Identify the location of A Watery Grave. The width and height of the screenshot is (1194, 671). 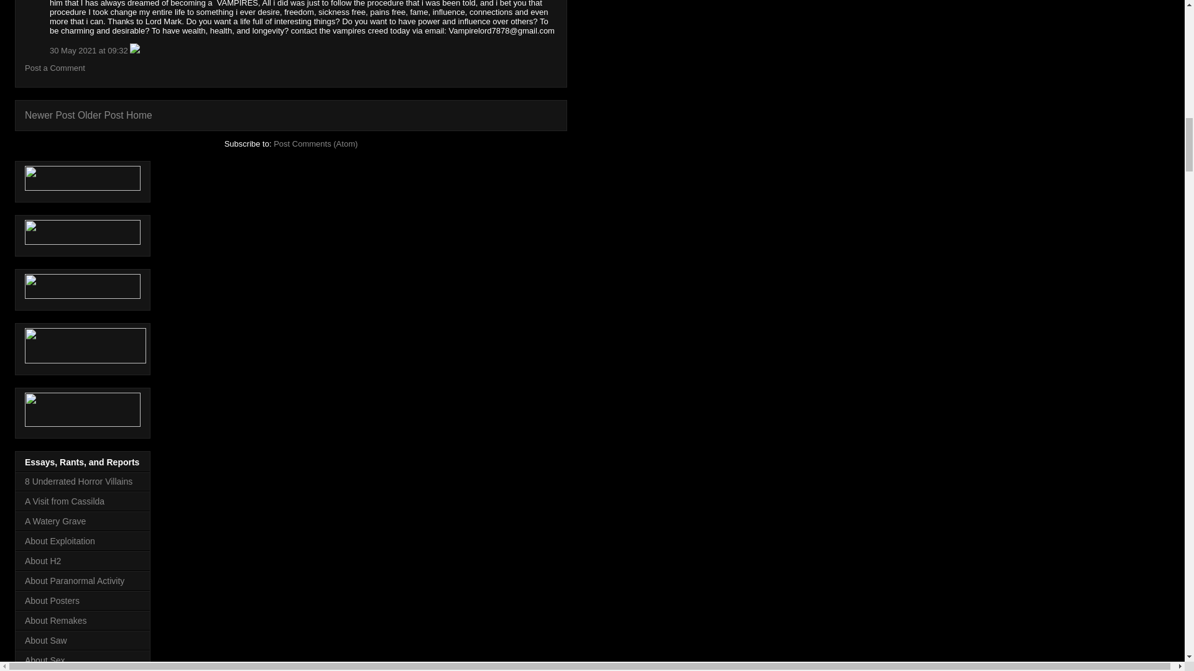
(55, 521).